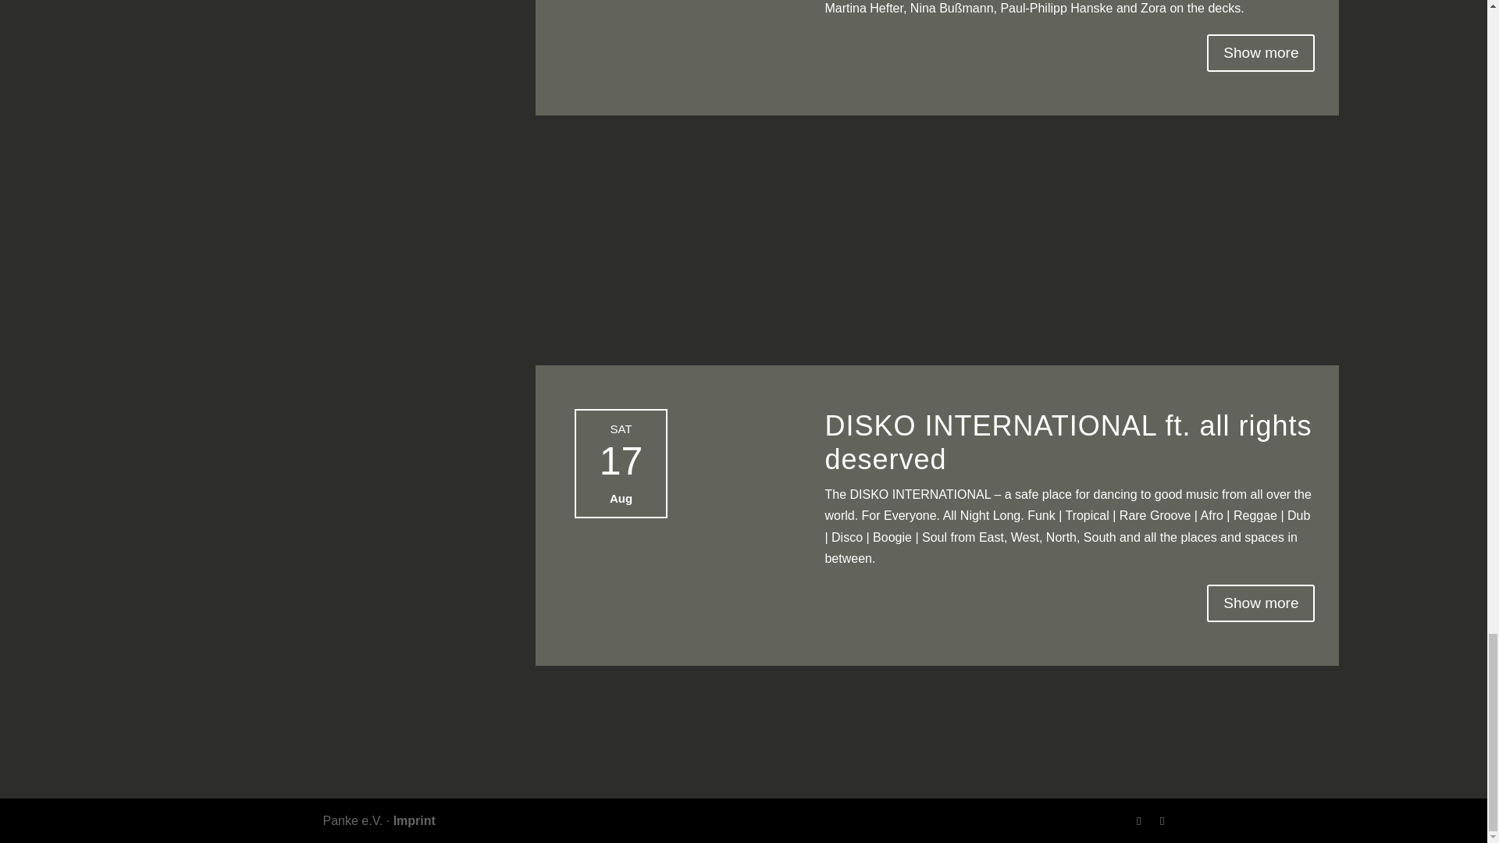 This screenshot has height=843, width=1499. What do you see at coordinates (1260, 53) in the screenshot?
I see `Show more` at bounding box center [1260, 53].